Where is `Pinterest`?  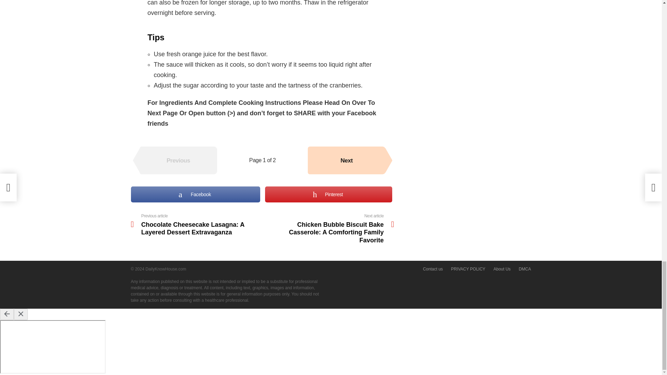
Pinterest is located at coordinates (328, 194).